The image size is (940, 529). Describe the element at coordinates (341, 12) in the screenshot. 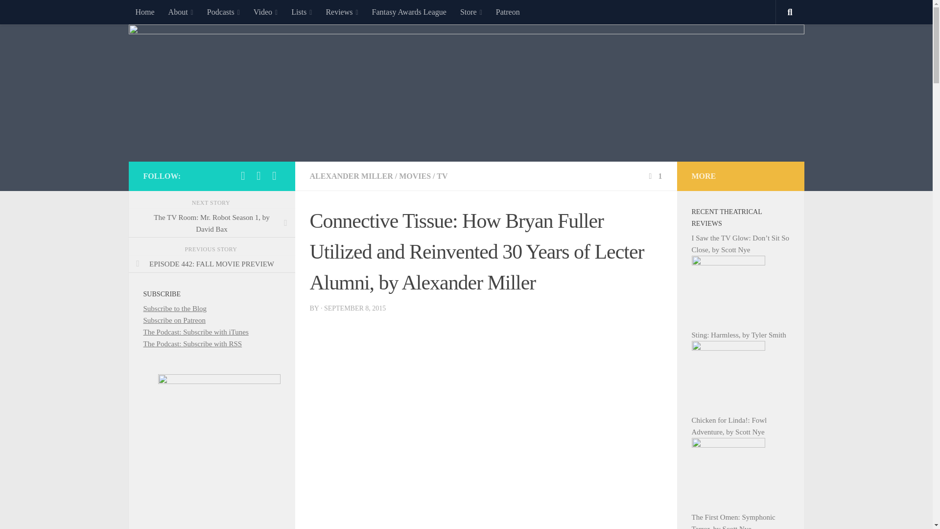

I see `Reviews` at that location.